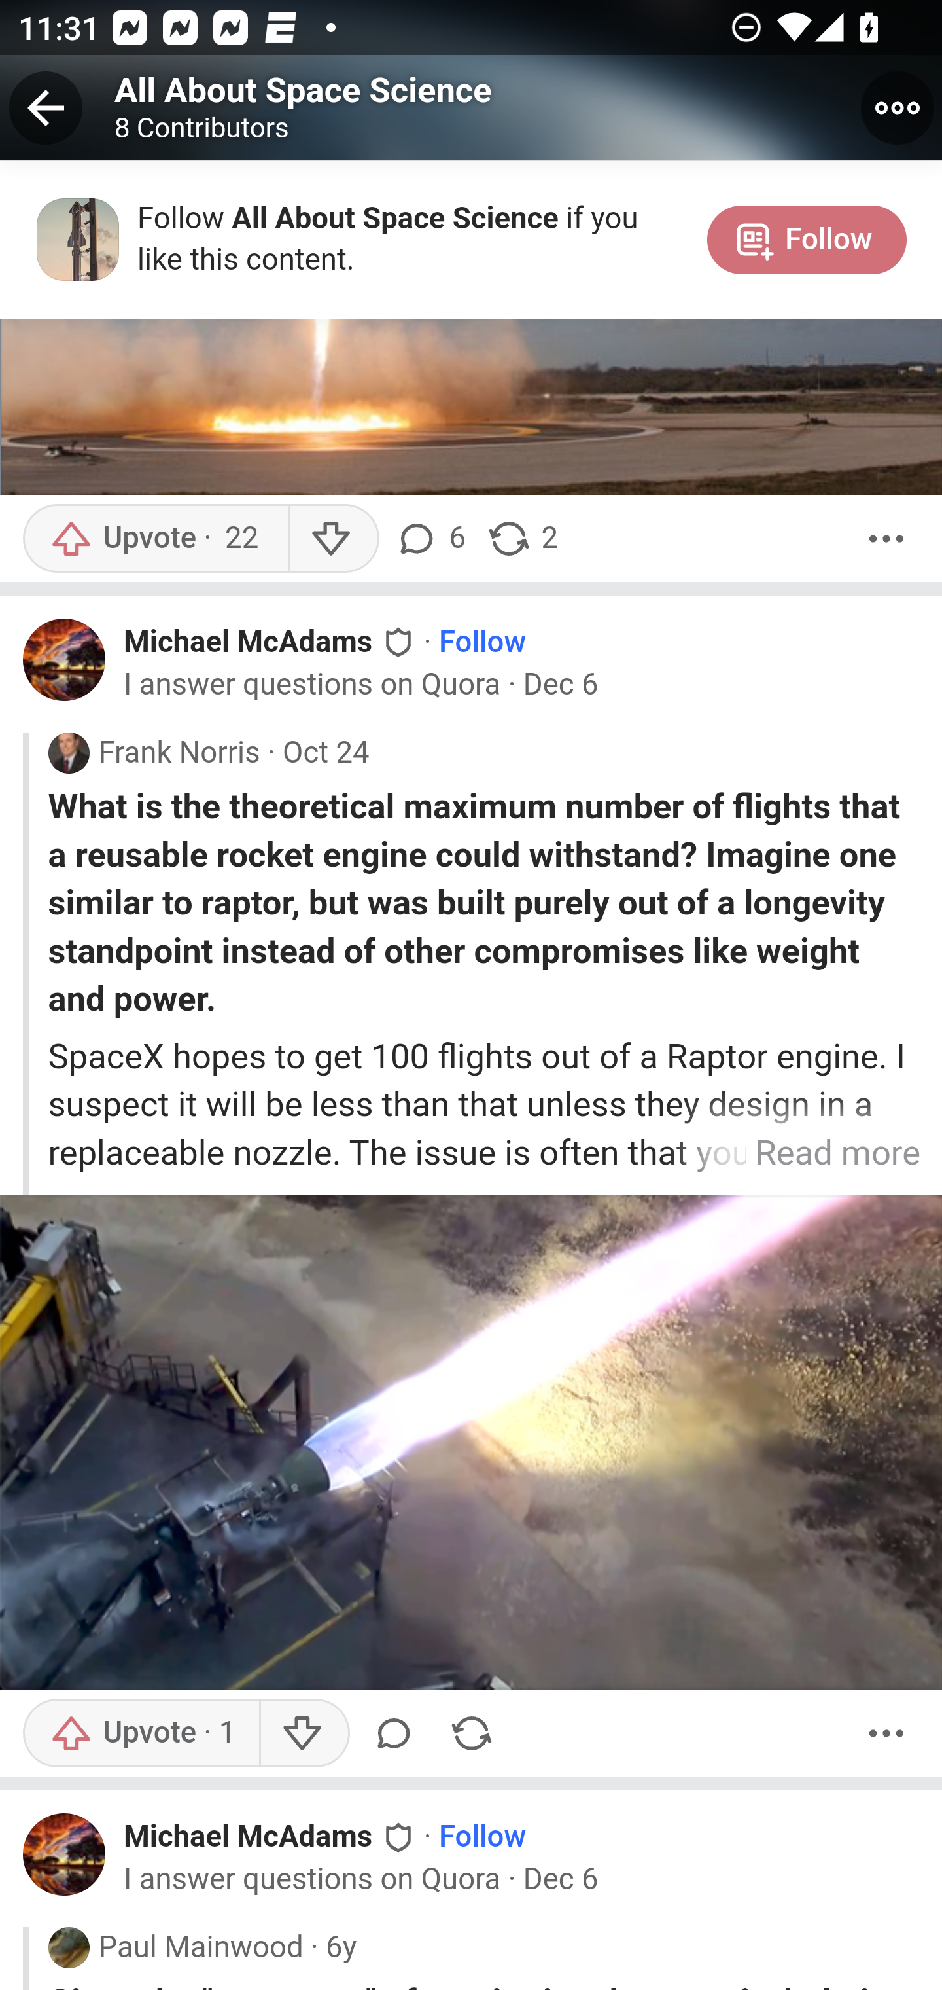 The height and width of the screenshot is (1990, 942). Describe the element at coordinates (483, 643) in the screenshot. I see `Follow` at that location.